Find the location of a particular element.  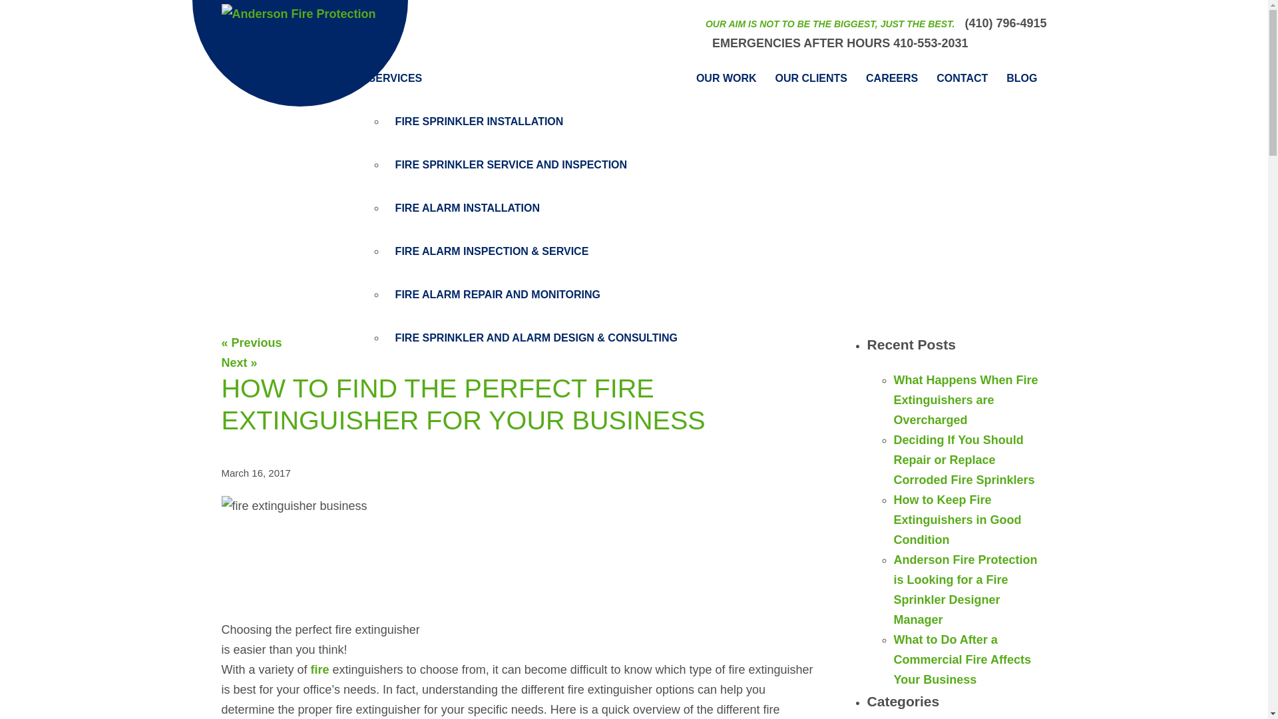

fire is located at coordinates (319, 670).